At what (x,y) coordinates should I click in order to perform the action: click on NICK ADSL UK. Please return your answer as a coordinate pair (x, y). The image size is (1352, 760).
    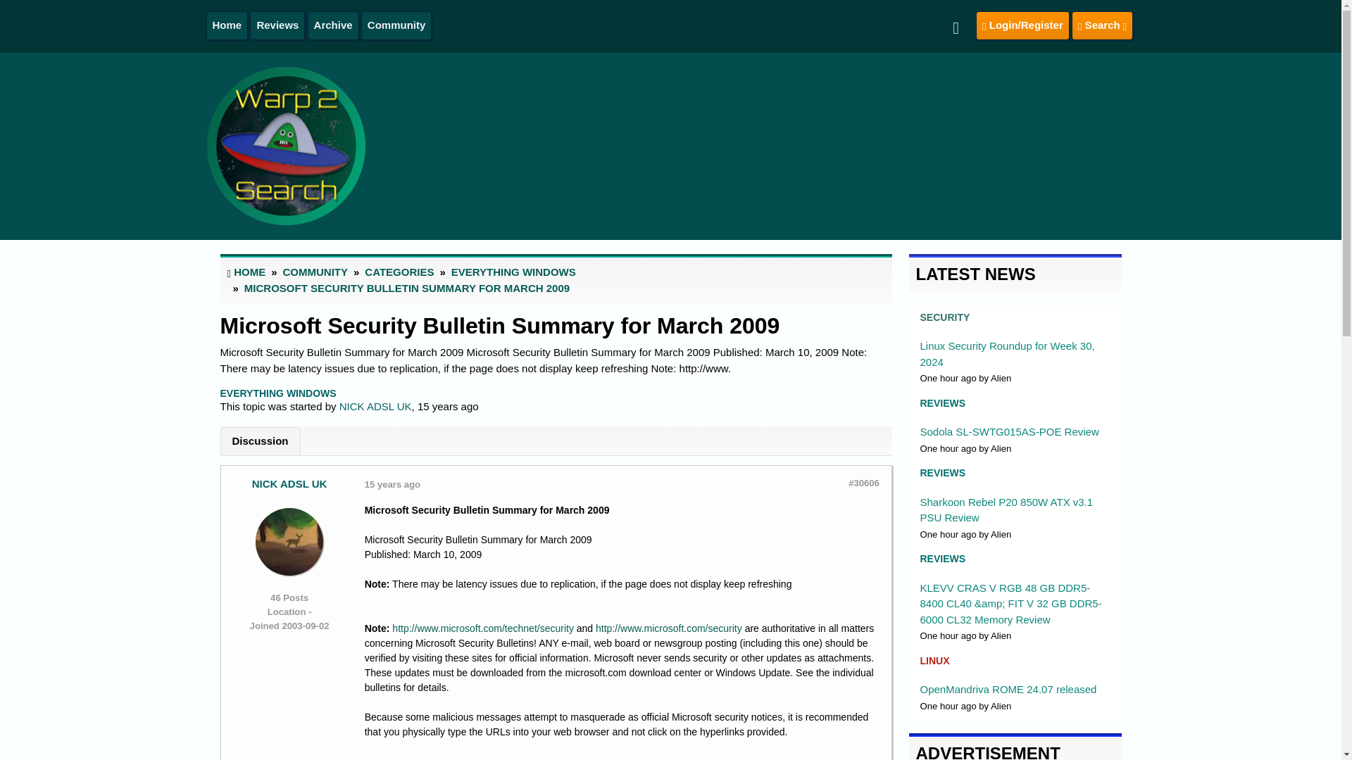
    Looking at the image, I should click on (289, 483).